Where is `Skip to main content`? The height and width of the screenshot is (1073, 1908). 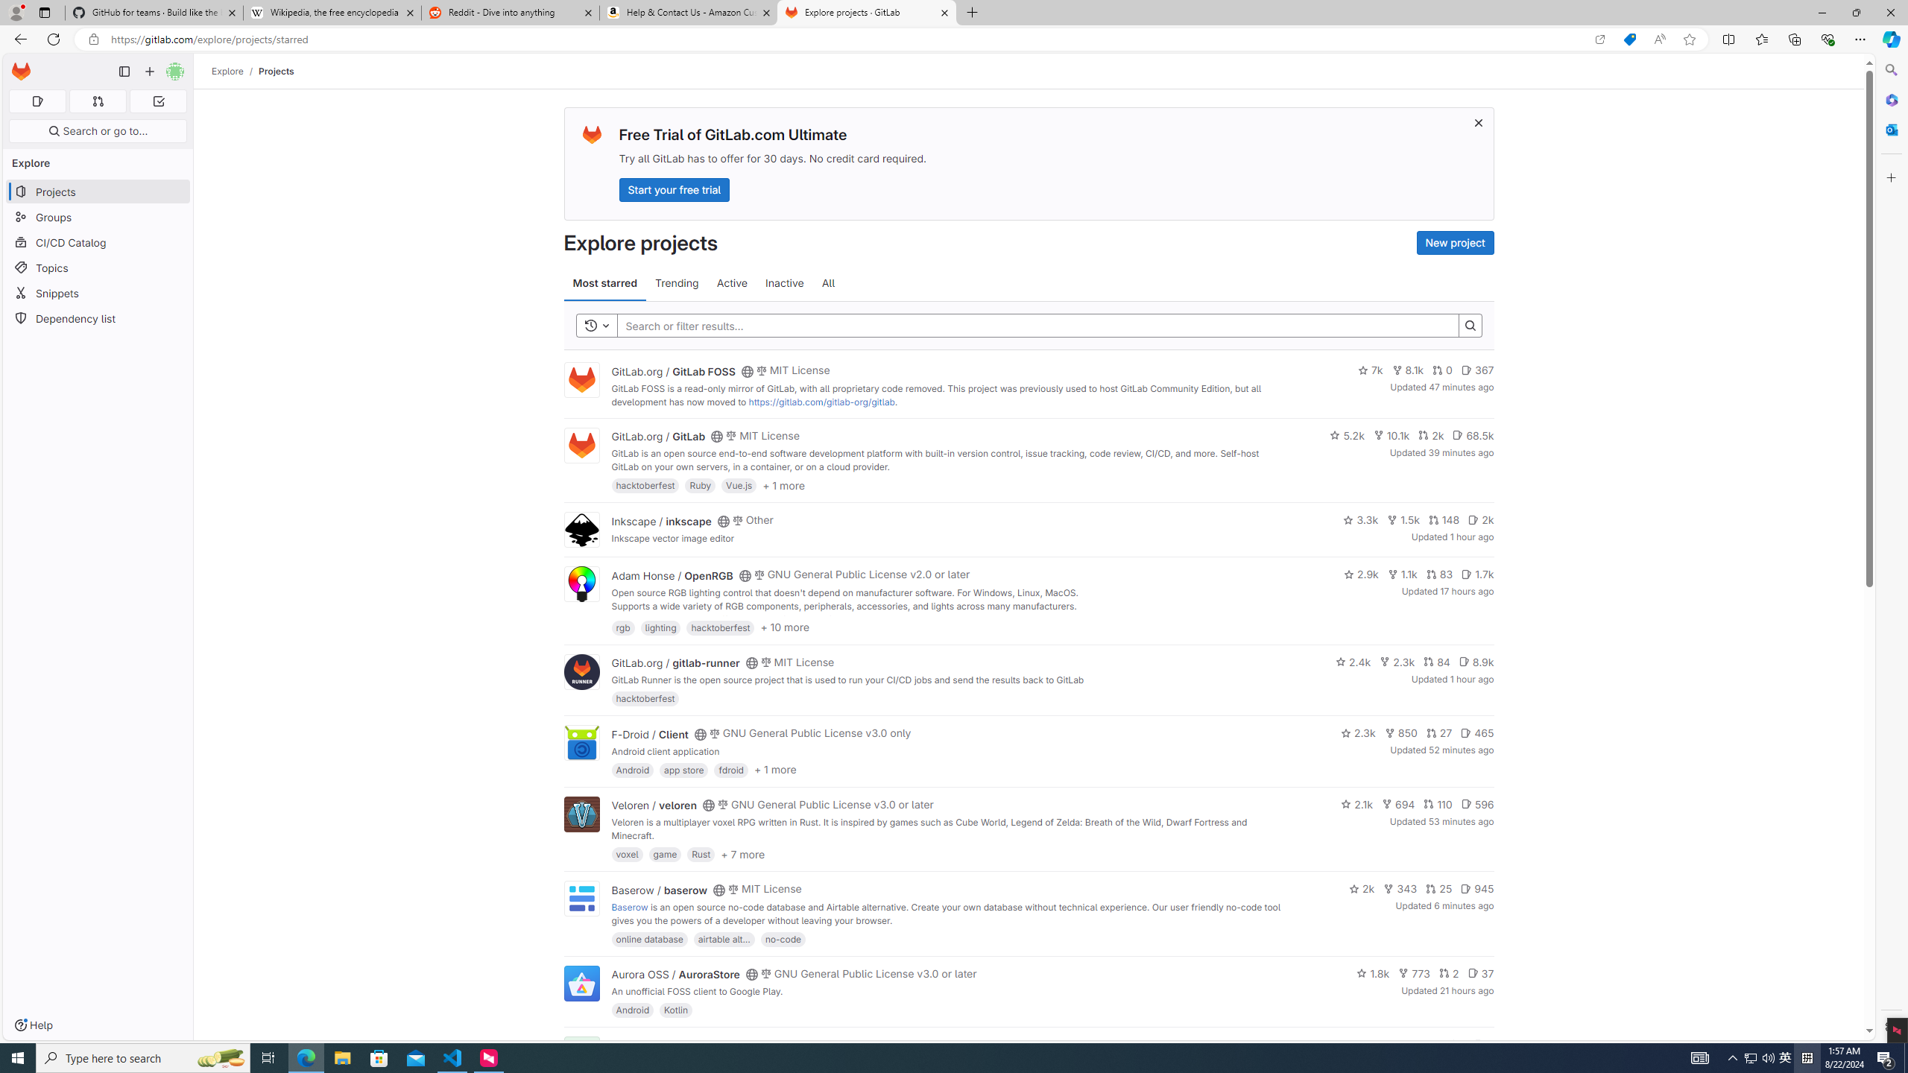
Skip to main content is located at coordinates (18, 66).